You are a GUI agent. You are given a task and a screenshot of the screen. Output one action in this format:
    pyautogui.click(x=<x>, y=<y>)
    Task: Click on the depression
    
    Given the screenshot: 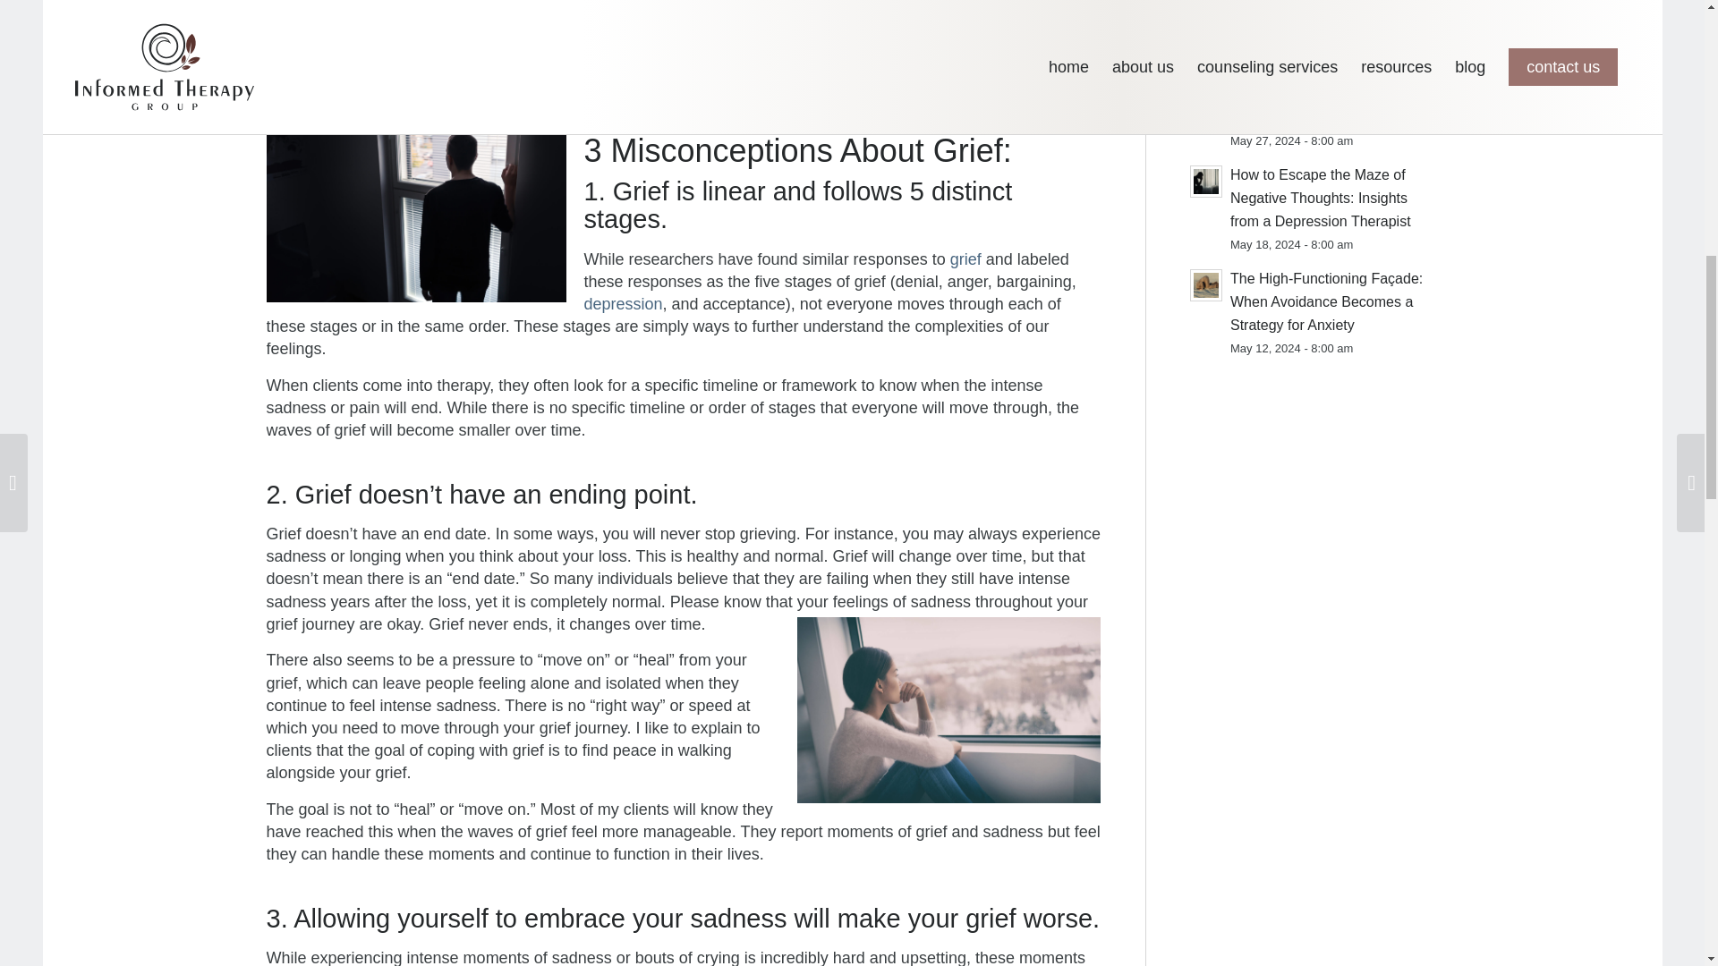 What is the action you would take?
    pyautogui.click(x=623, y=304)
    